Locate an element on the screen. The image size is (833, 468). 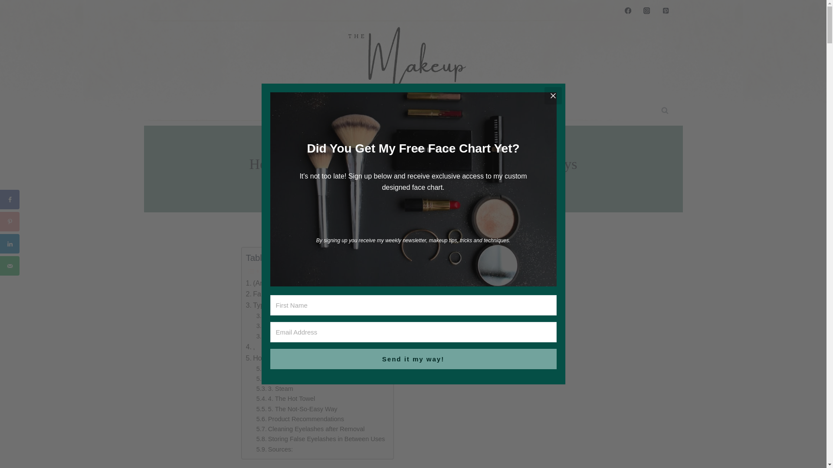
COURSES AND PRODUCTS is located at coordinates (505, 110).